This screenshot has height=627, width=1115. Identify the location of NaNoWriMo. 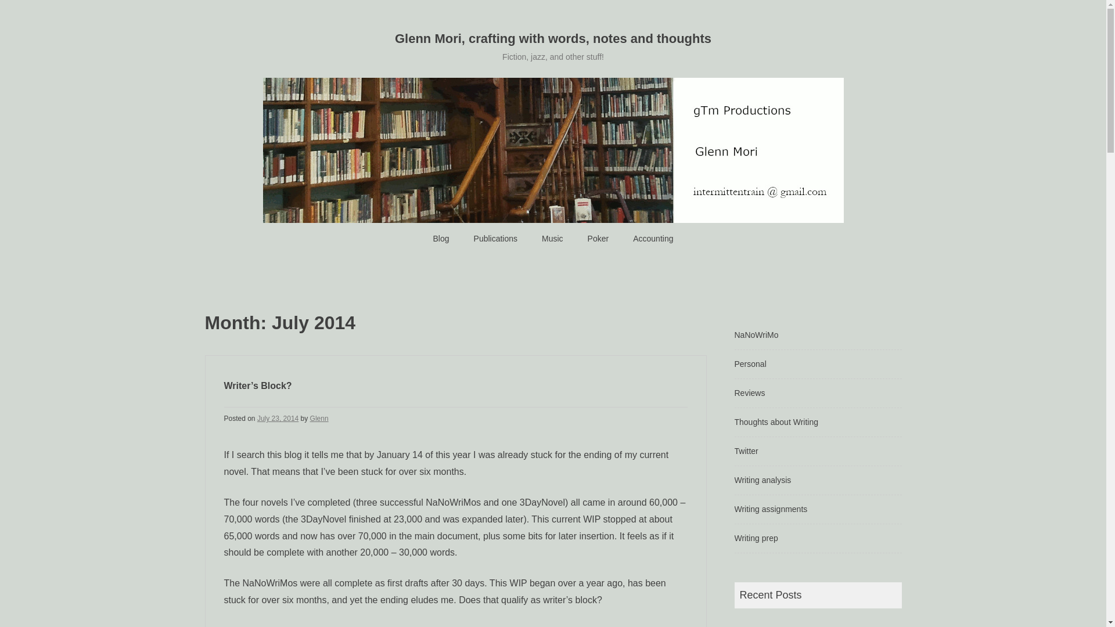
(756, 335).